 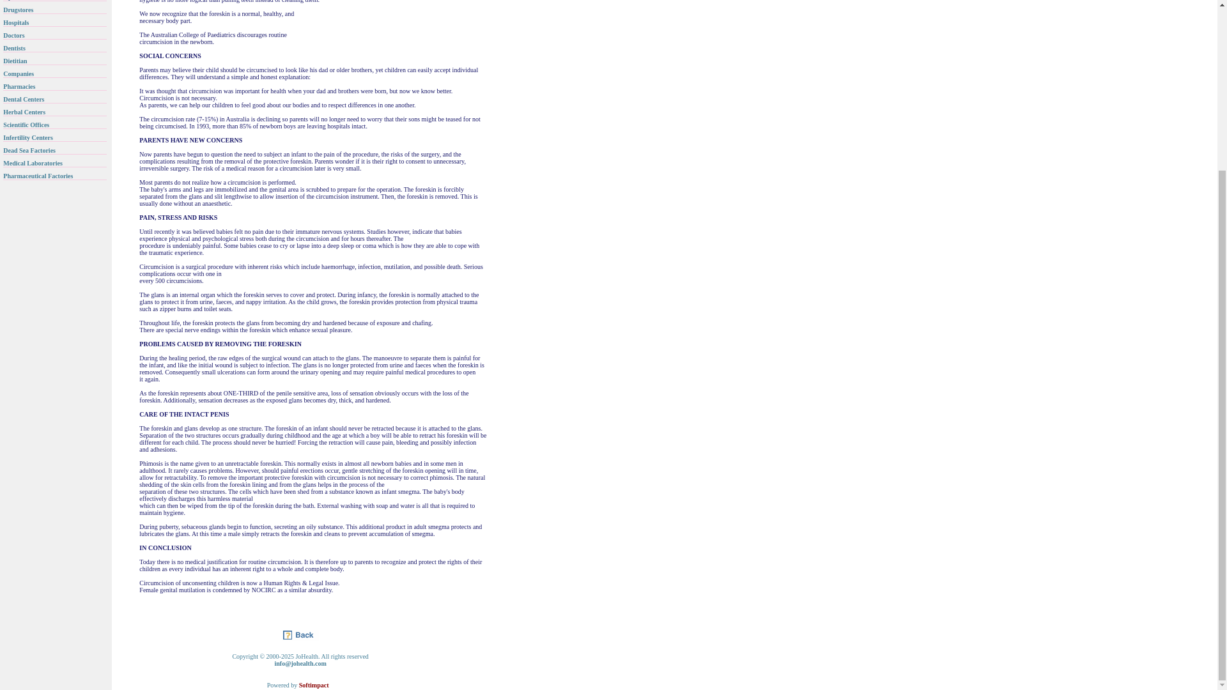 I want to click on Companies, so click(x=19, y=72).